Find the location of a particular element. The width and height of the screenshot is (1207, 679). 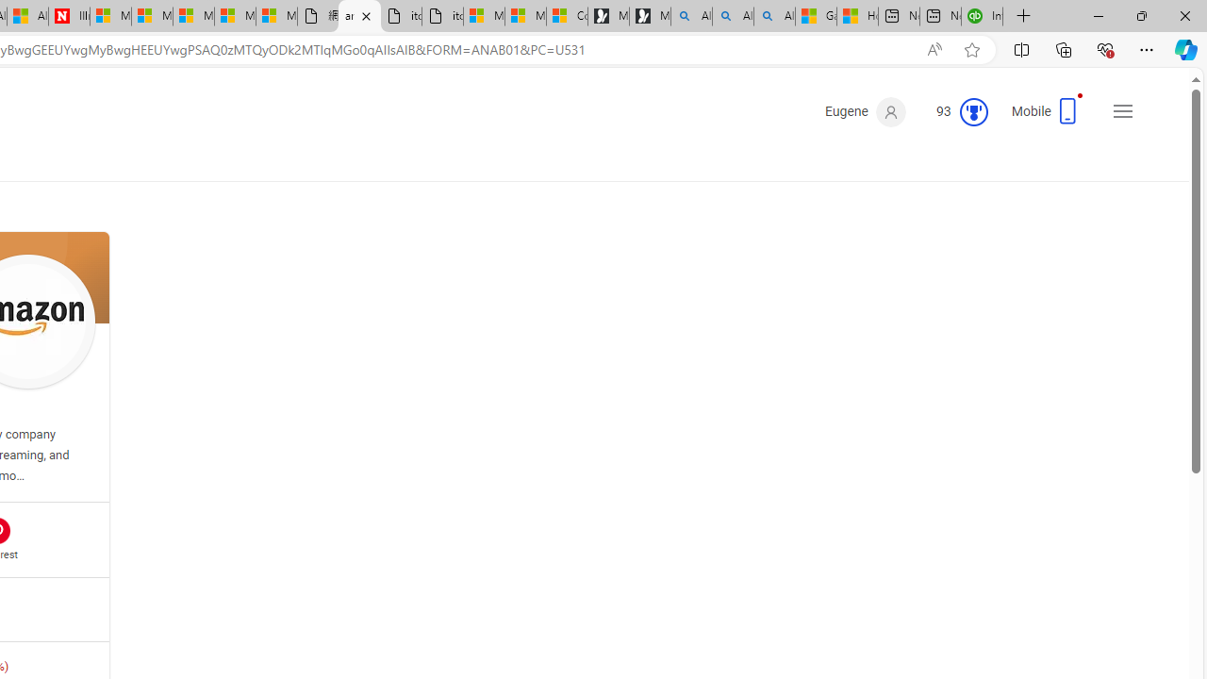

Consumer Health Data Privacy Policy is located at coordinates (567, 17).